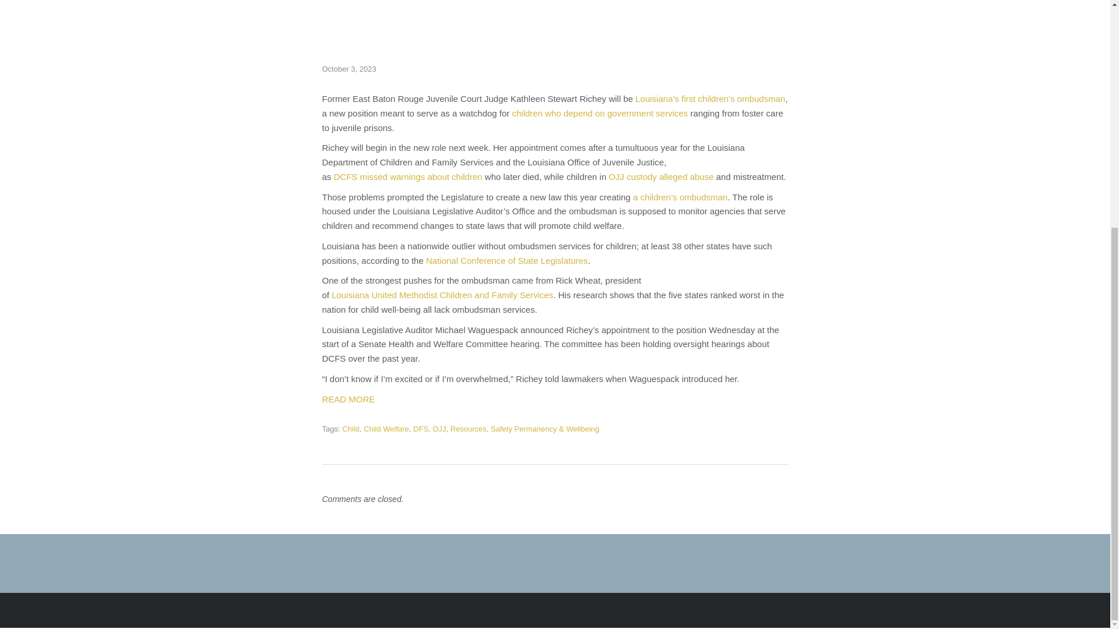 This screenshot has height=629, width=1119. I want to click on OJJ, so click(438, 429).